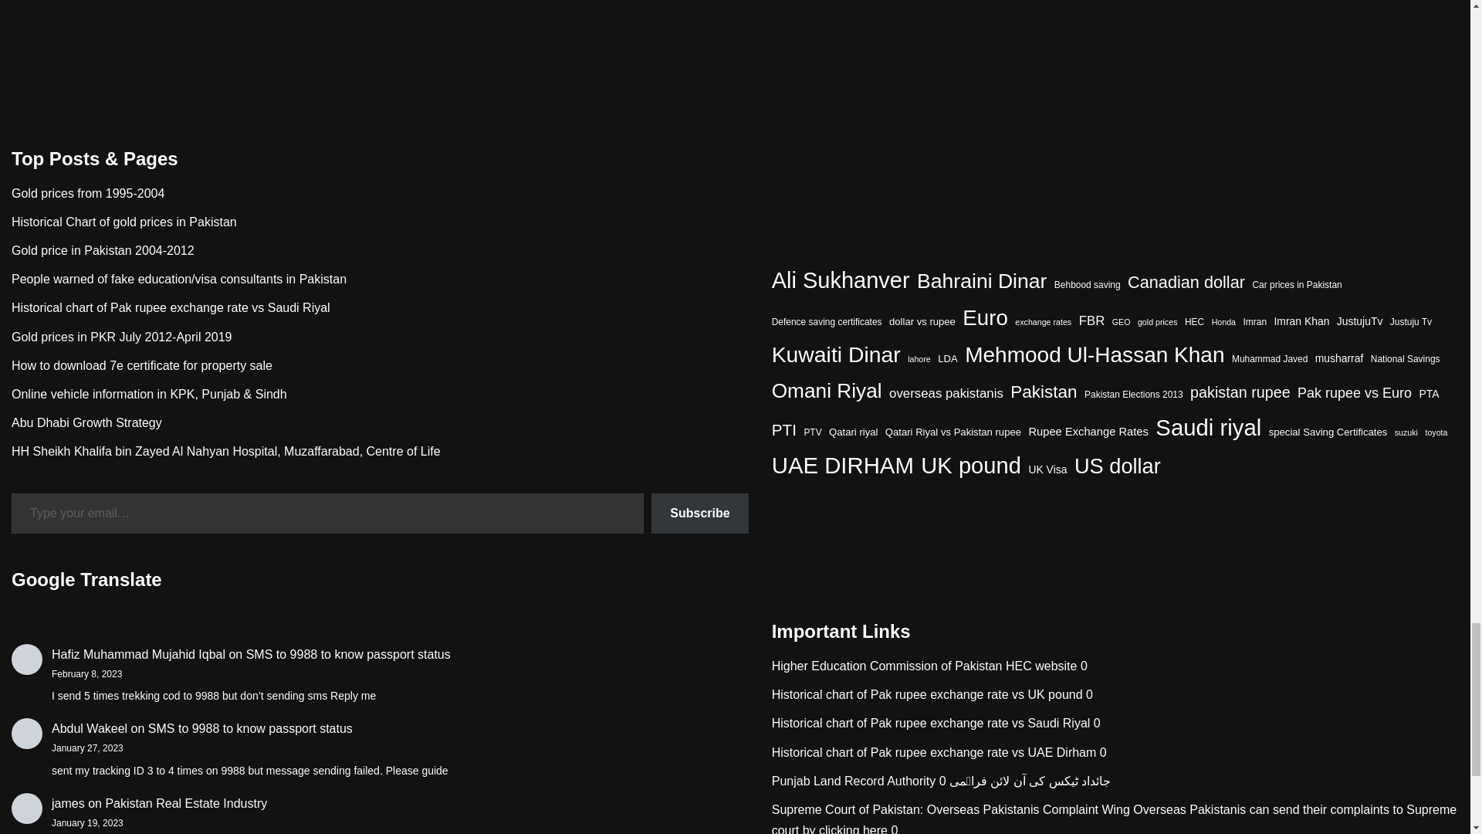  What do you see at coordinates (327, 514) in the screenshot?
I see `Please fill in this field.` at bounding box center [327, 514].